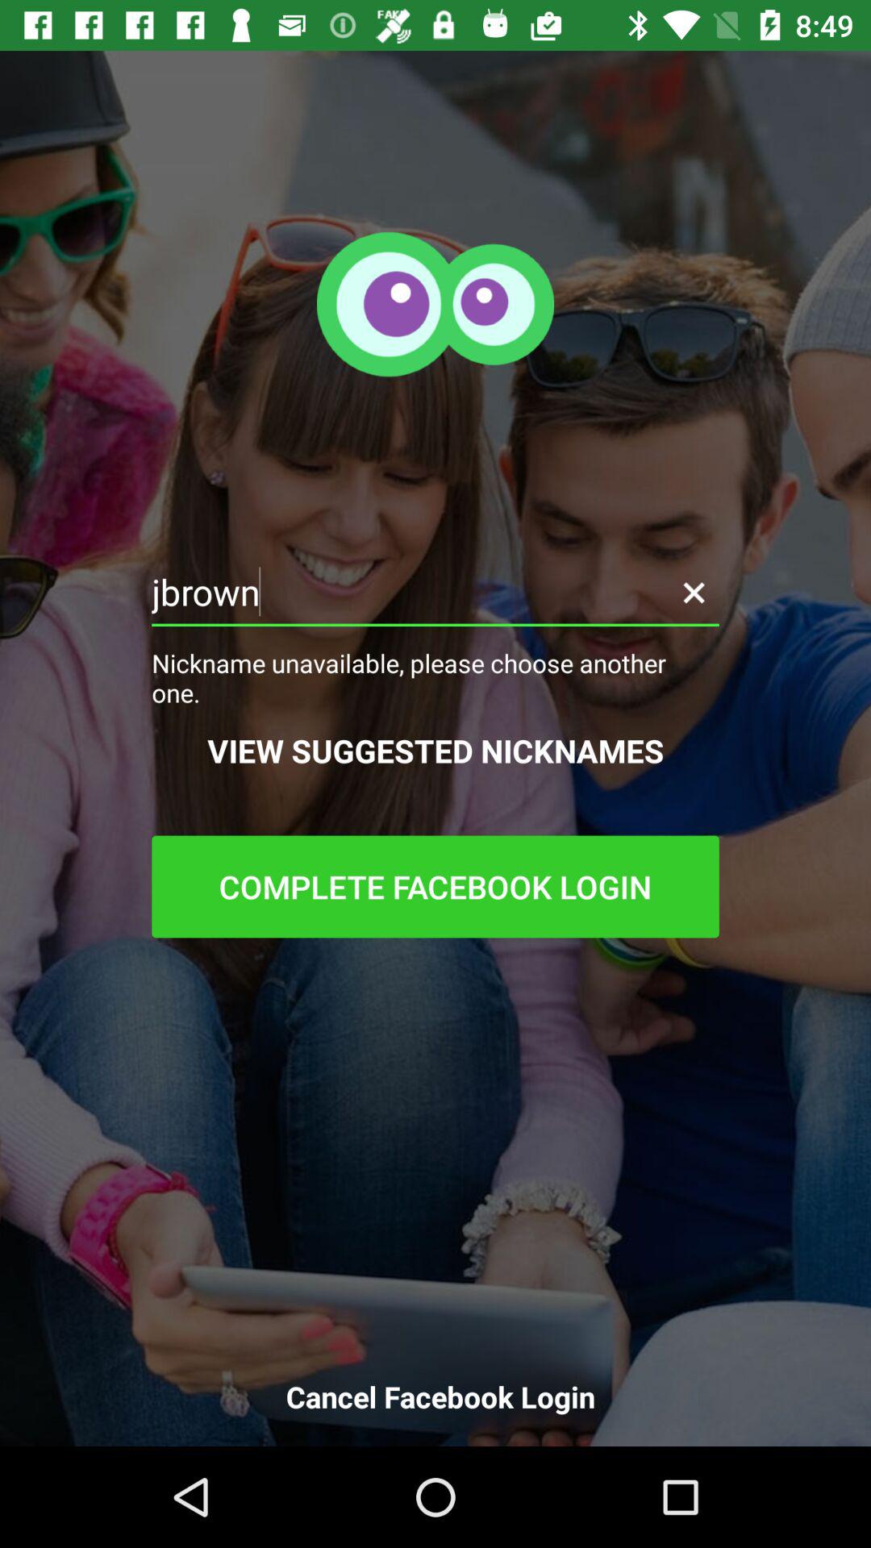  Describe the element at coordinates (435, 592) in the screenshot. I see `flip until the jbrown icon` at that location.